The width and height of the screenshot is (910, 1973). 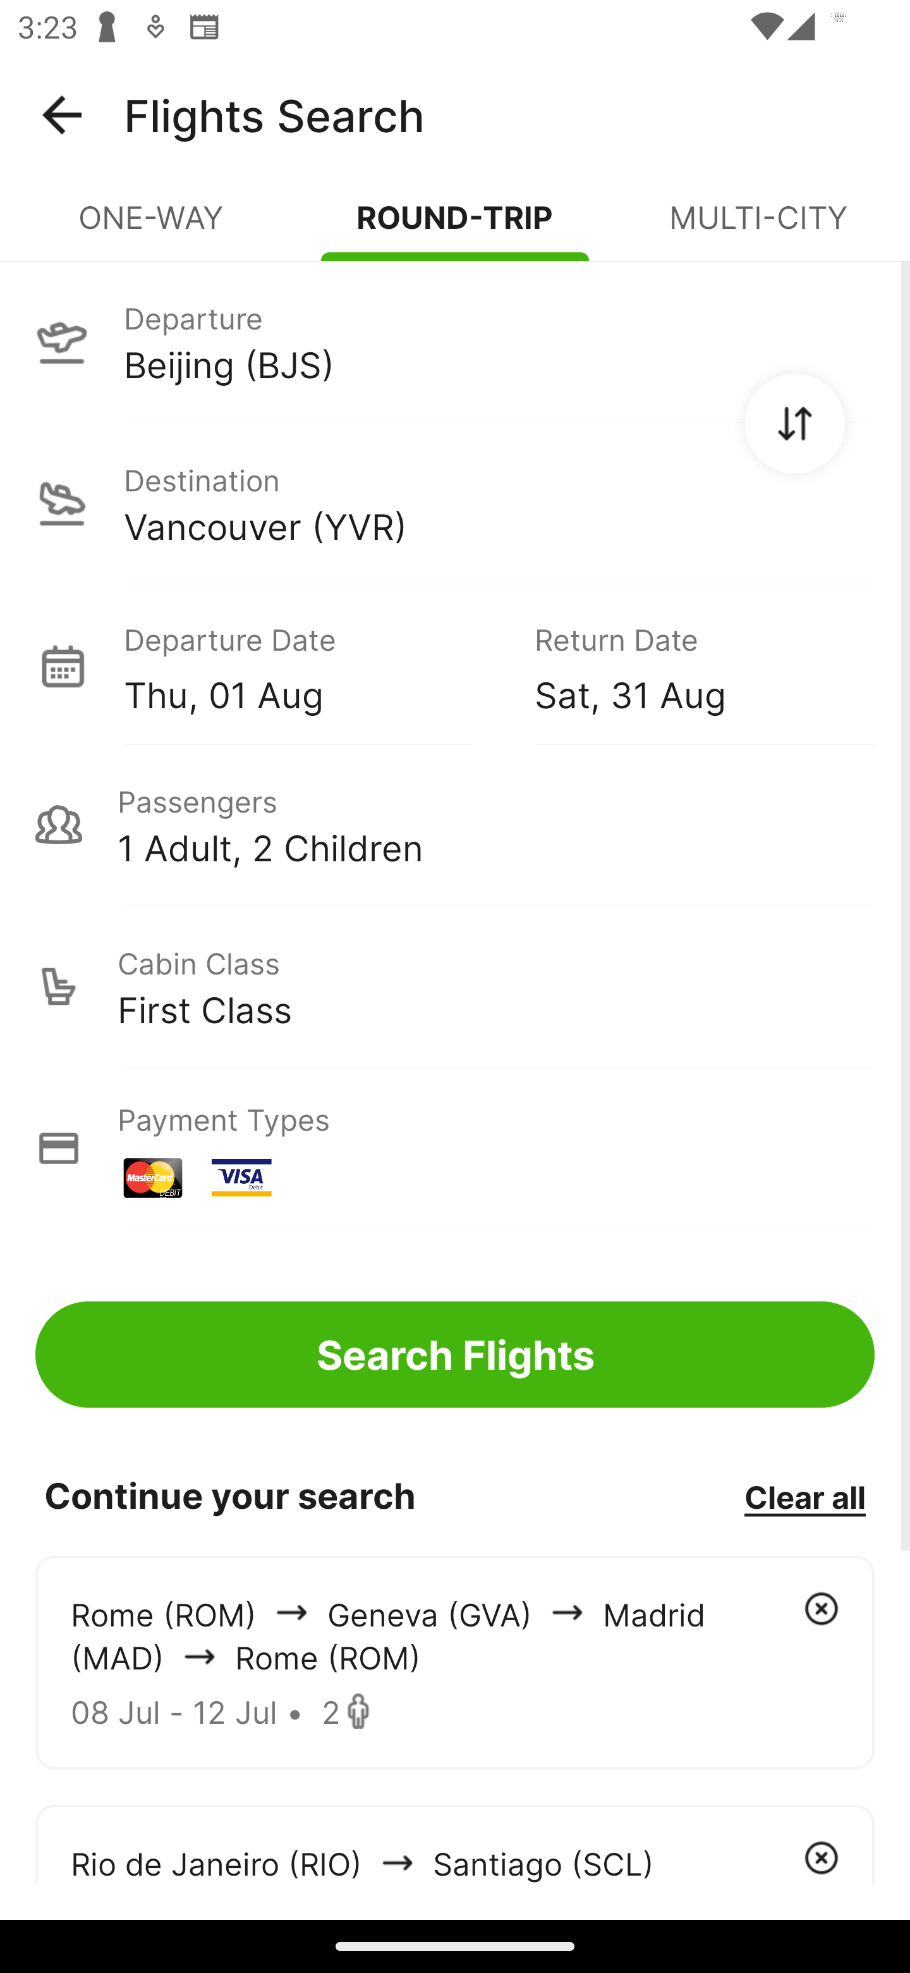 I want to click on MULTI-CITY, so click(x=758, y=228).